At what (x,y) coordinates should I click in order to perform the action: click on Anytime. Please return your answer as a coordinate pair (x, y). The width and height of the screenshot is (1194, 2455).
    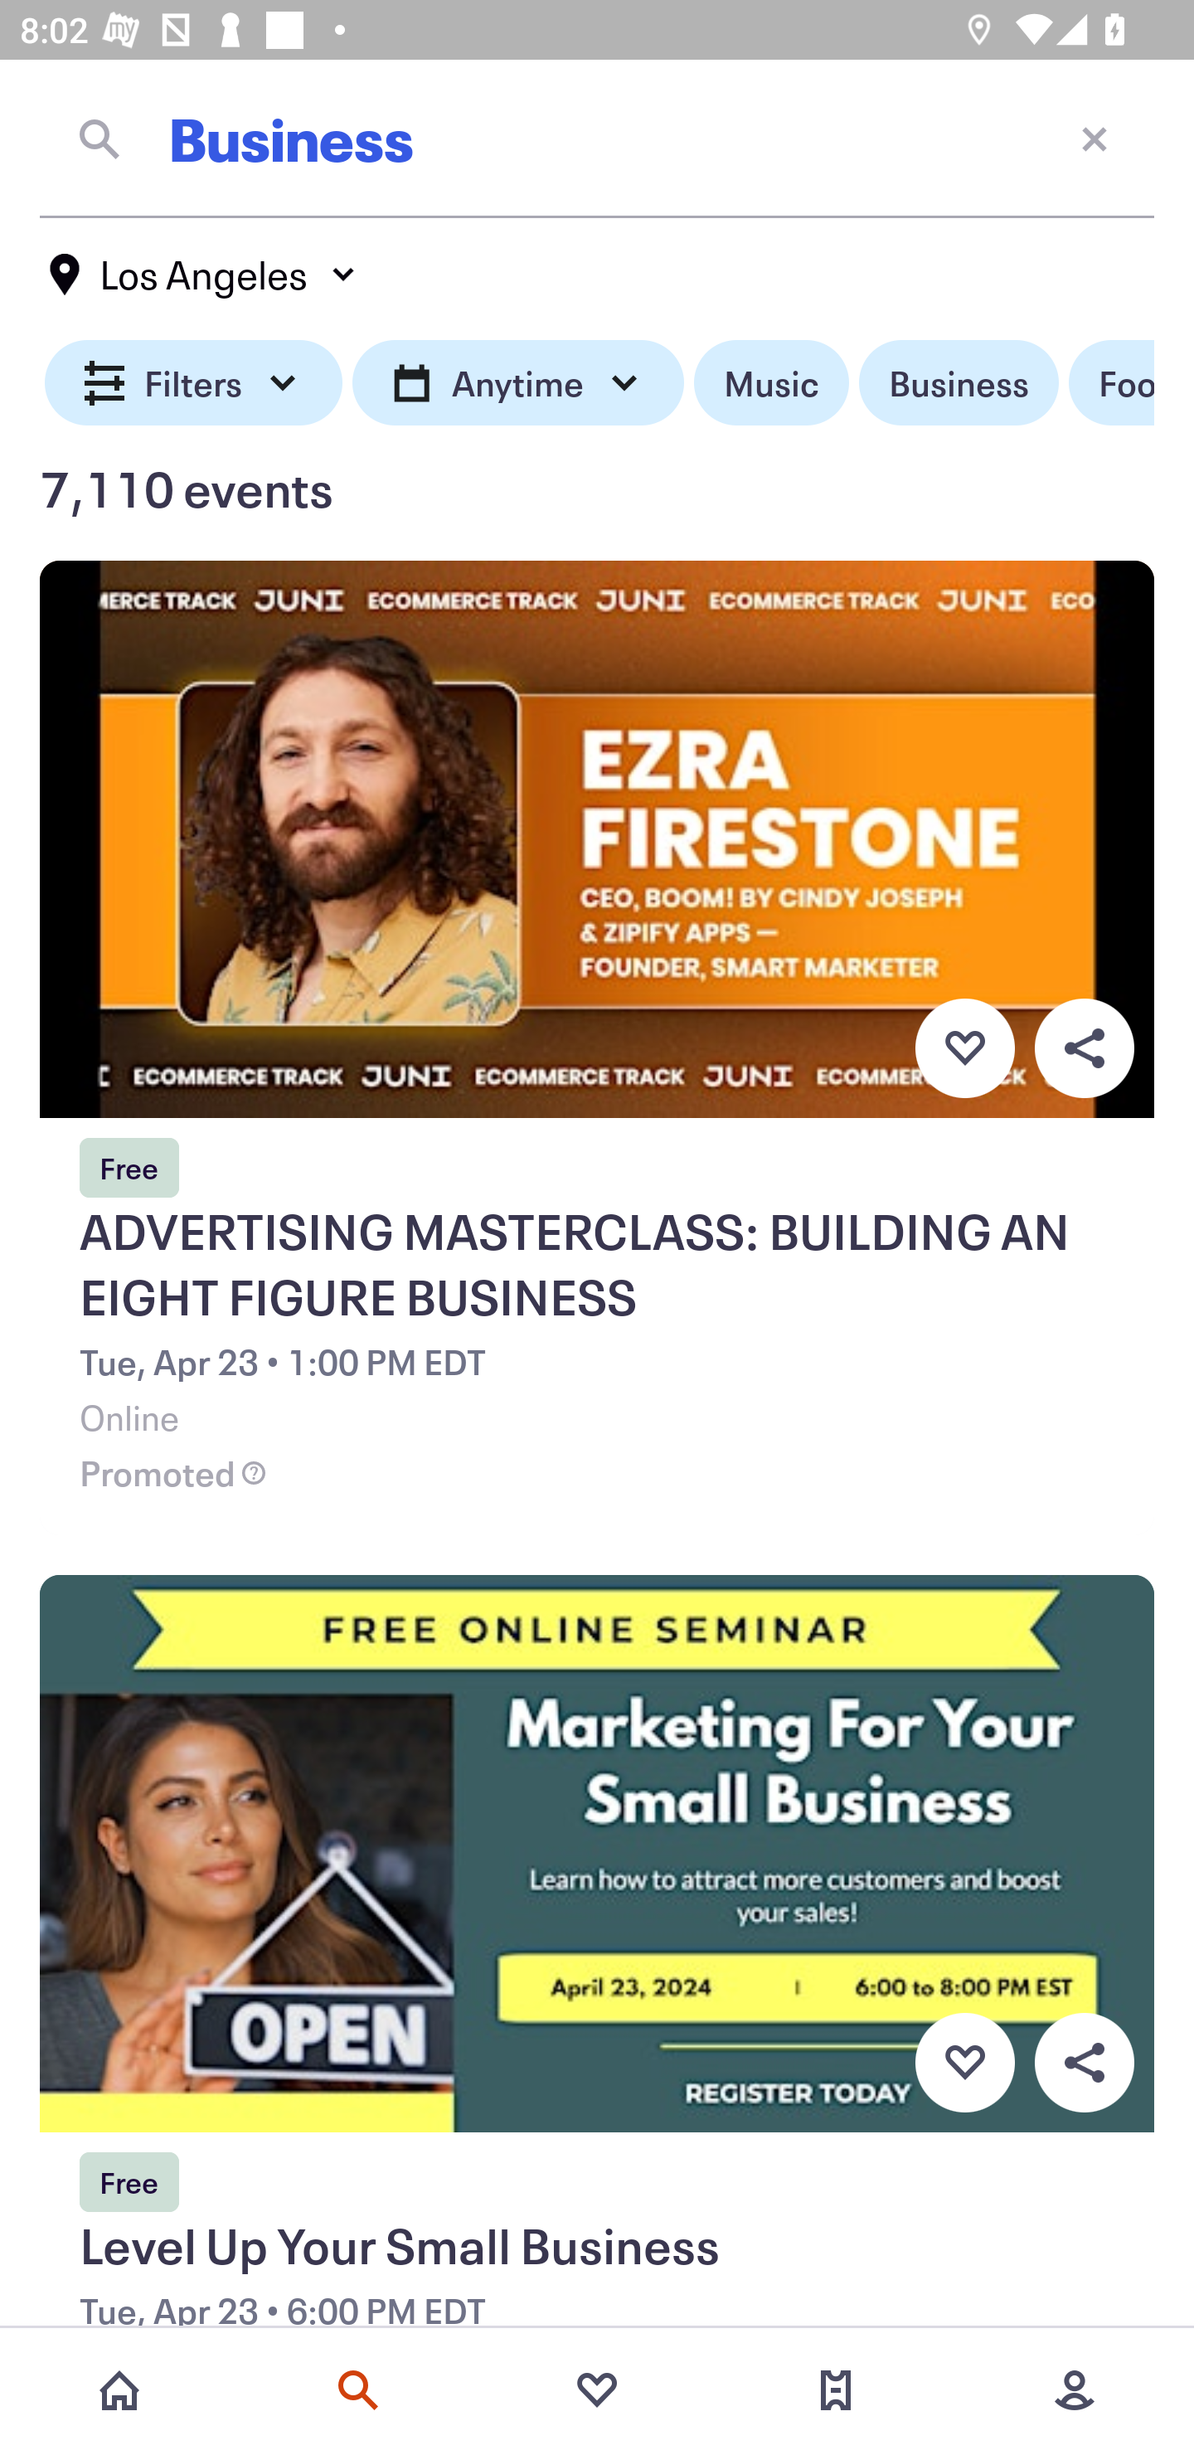
    Looking at the image, I should click on (517, 383).